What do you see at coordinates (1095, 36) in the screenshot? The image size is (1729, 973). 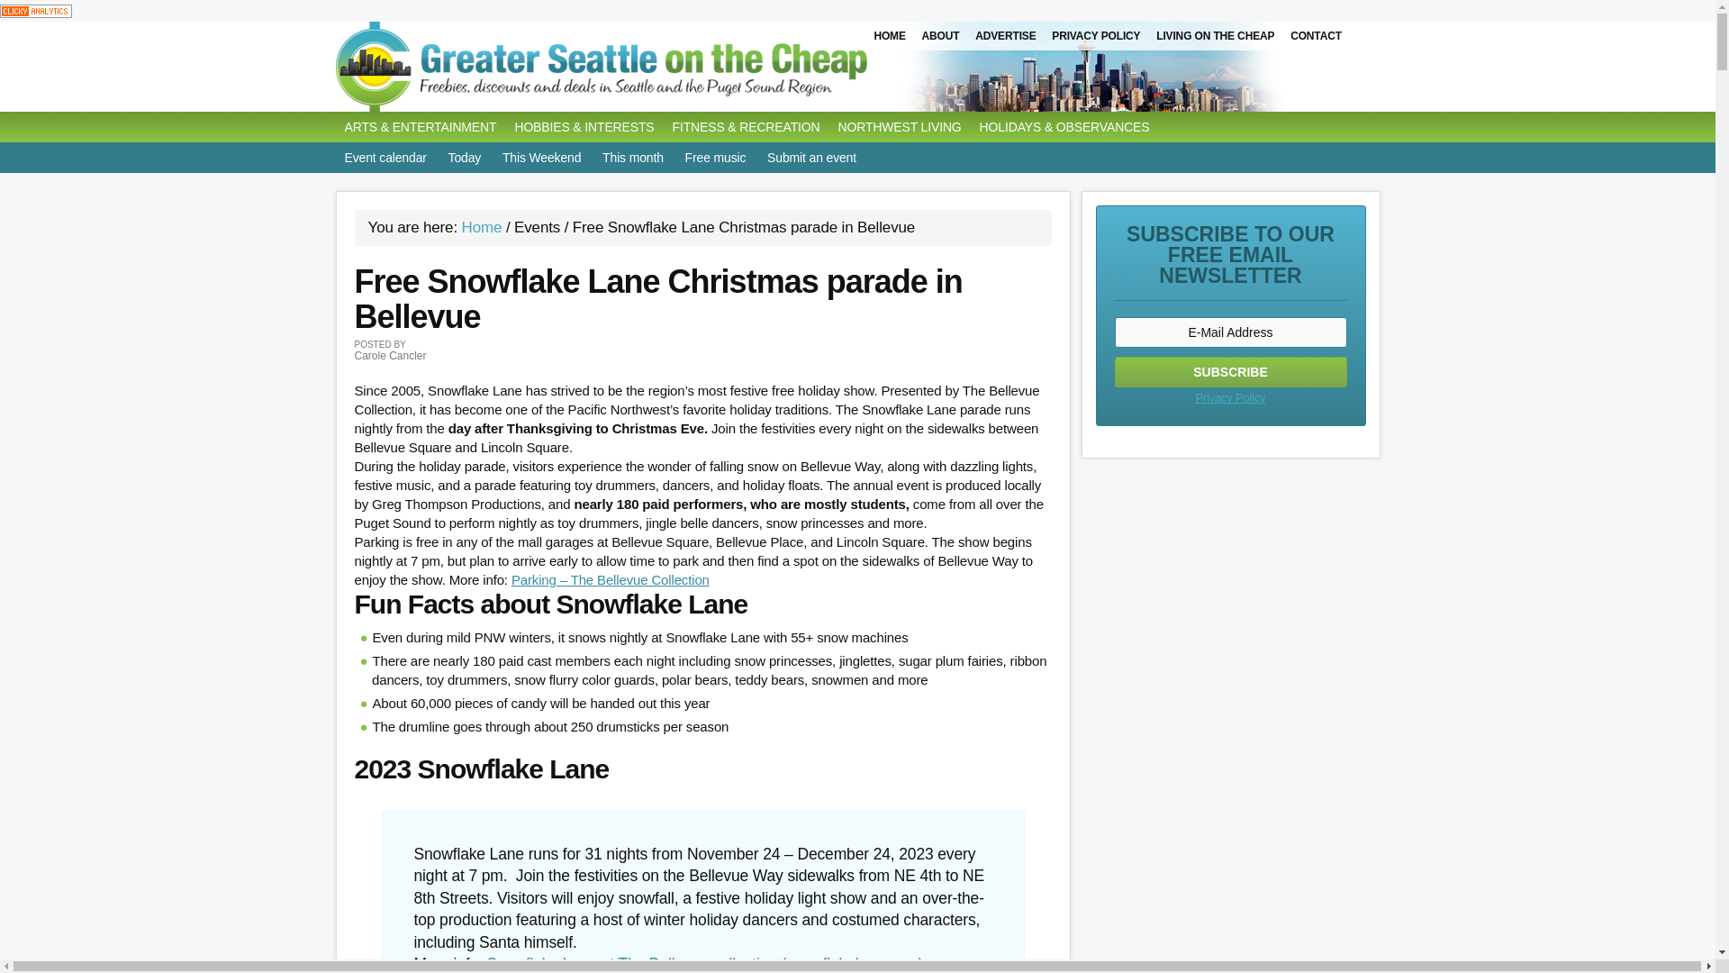 I see `PRIVACY POLICY` at bounding box center [1095, 36].